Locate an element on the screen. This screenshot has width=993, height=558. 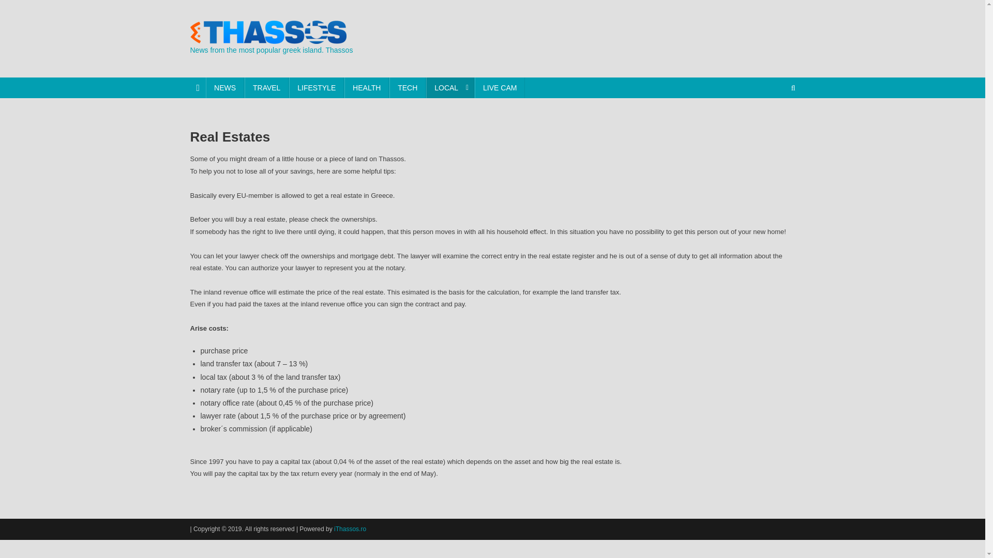
LOCAL is located at coordinates (450, 88).